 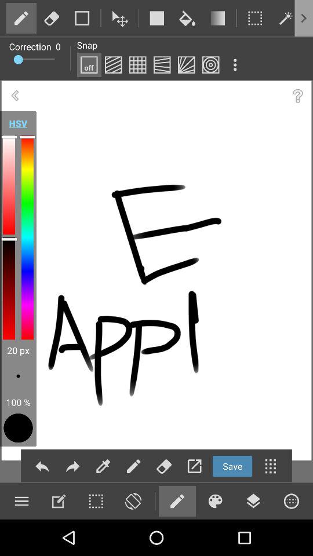 I want to click on open color, so click(x=215, y=501).